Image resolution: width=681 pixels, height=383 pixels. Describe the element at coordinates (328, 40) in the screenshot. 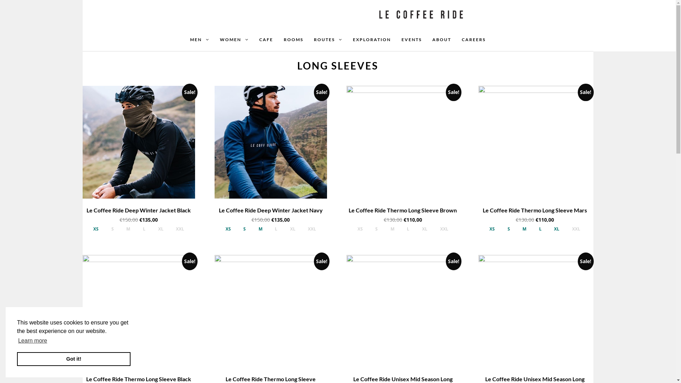

I see `ROUTES` at that location.